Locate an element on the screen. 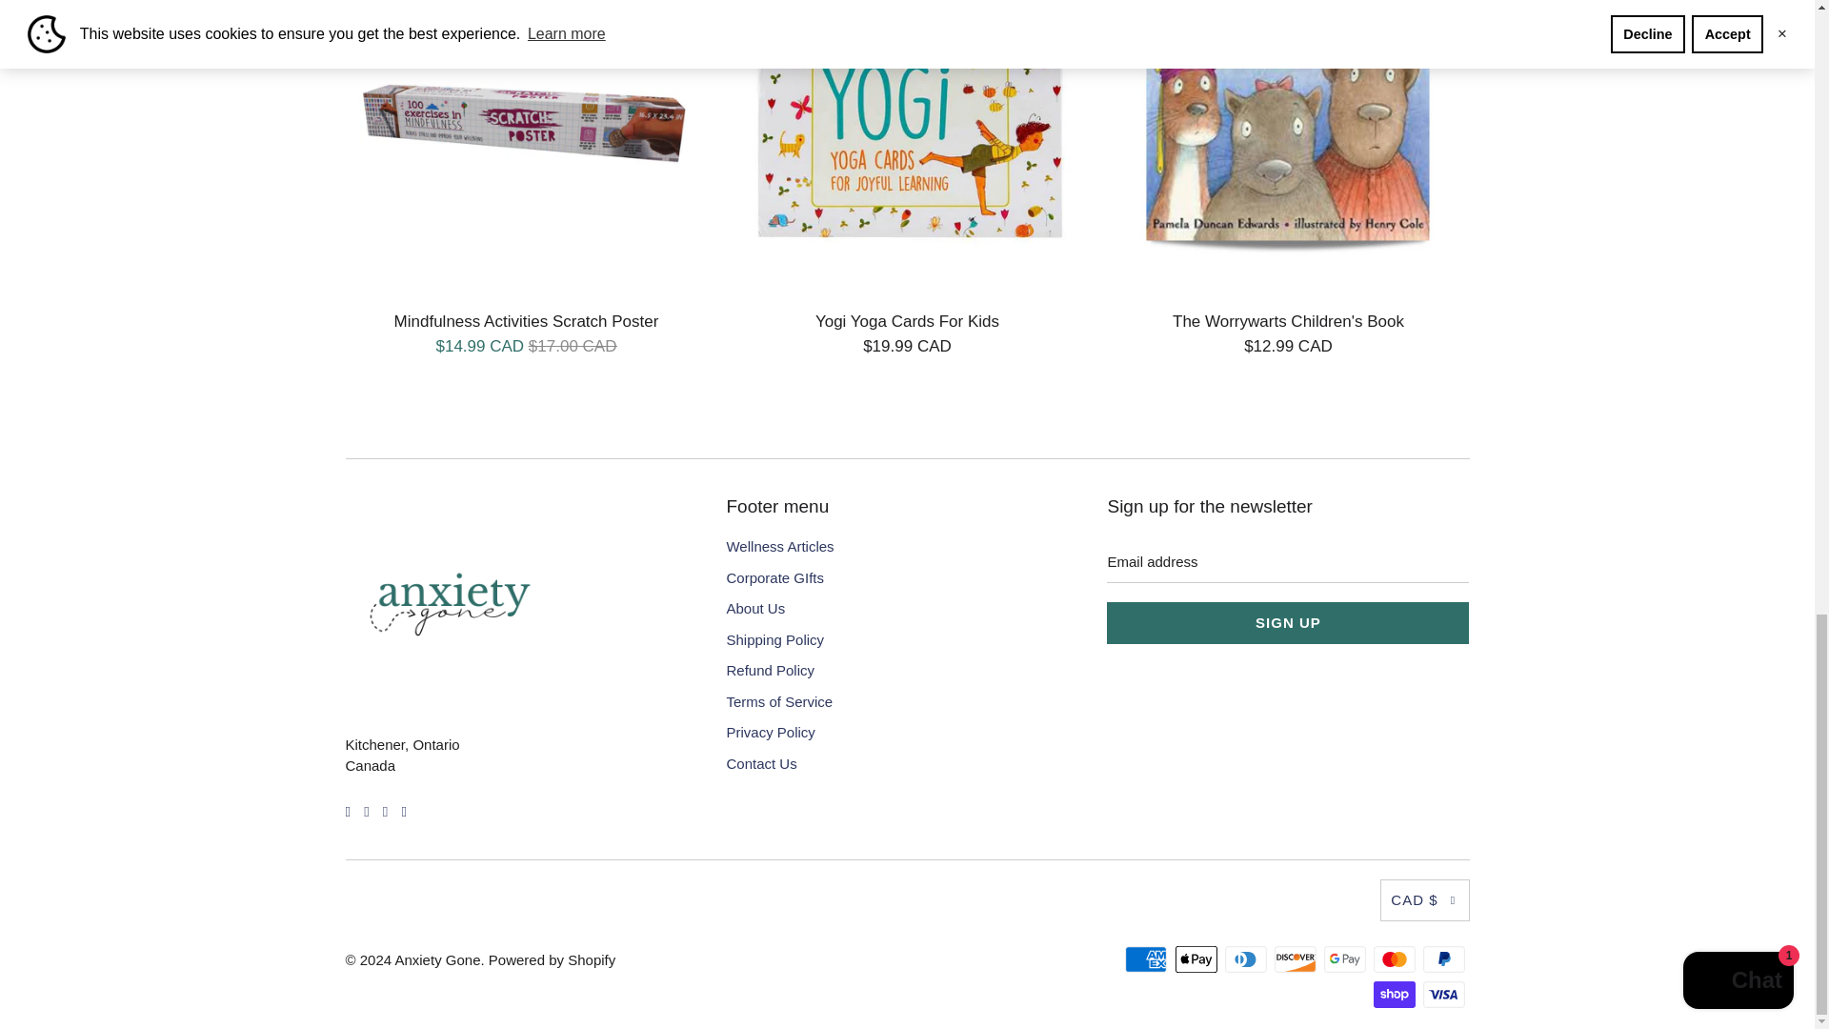 The height and width of the screenshot is (1029, 1829). Sign Up is located at coordinates (1287, 623).